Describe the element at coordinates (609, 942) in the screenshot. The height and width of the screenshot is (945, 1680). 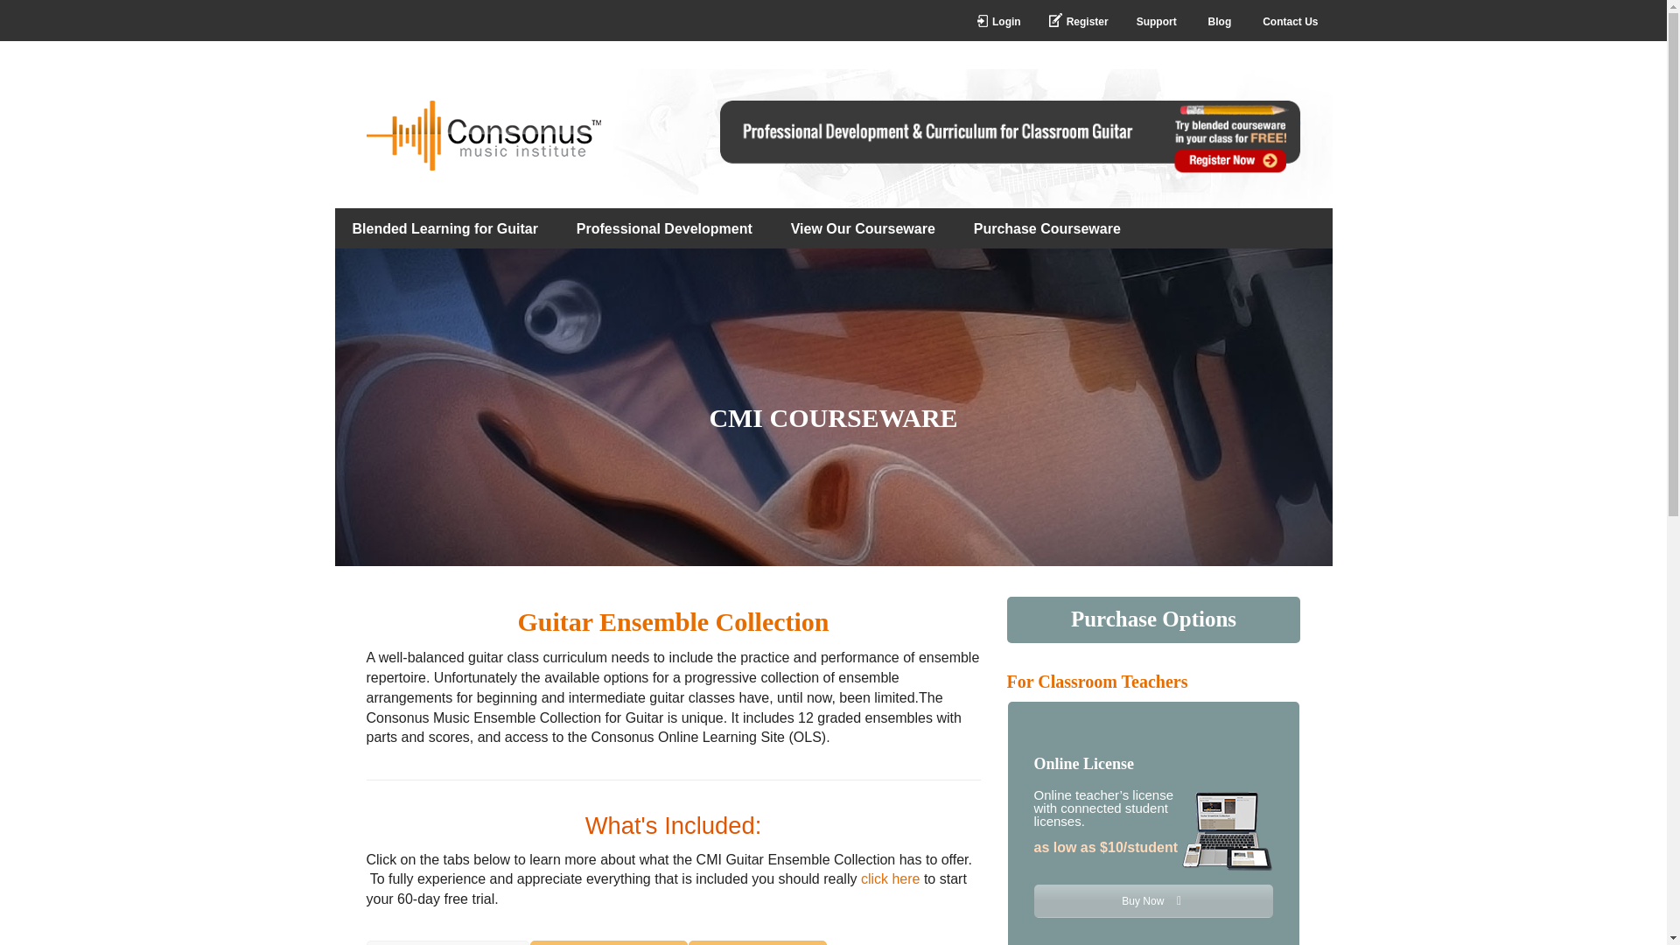
I see `View the Workbook` at that location.